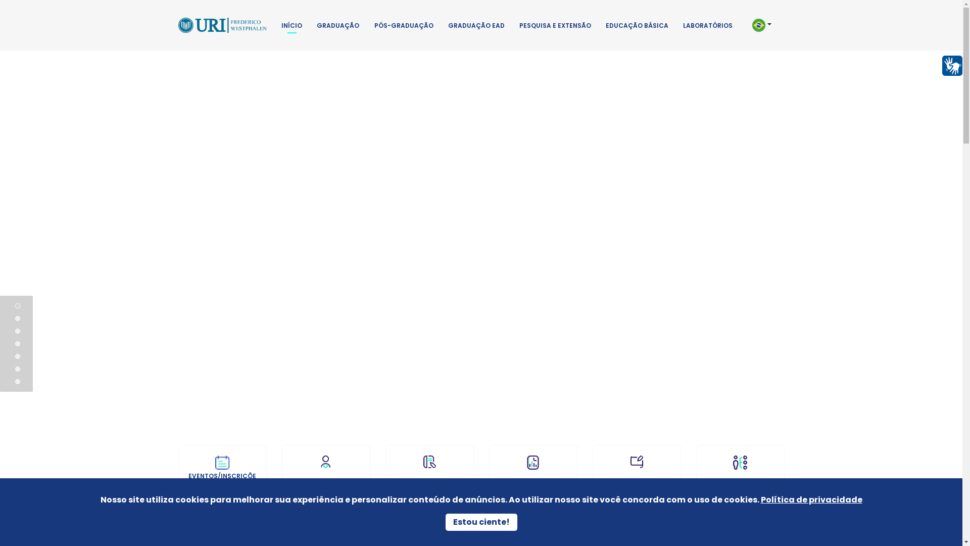 The image size is (970, 546). What do you see at coordinates (18, 318) in the screenshot?
I see `Item 1` at bounding box center [18, 318].